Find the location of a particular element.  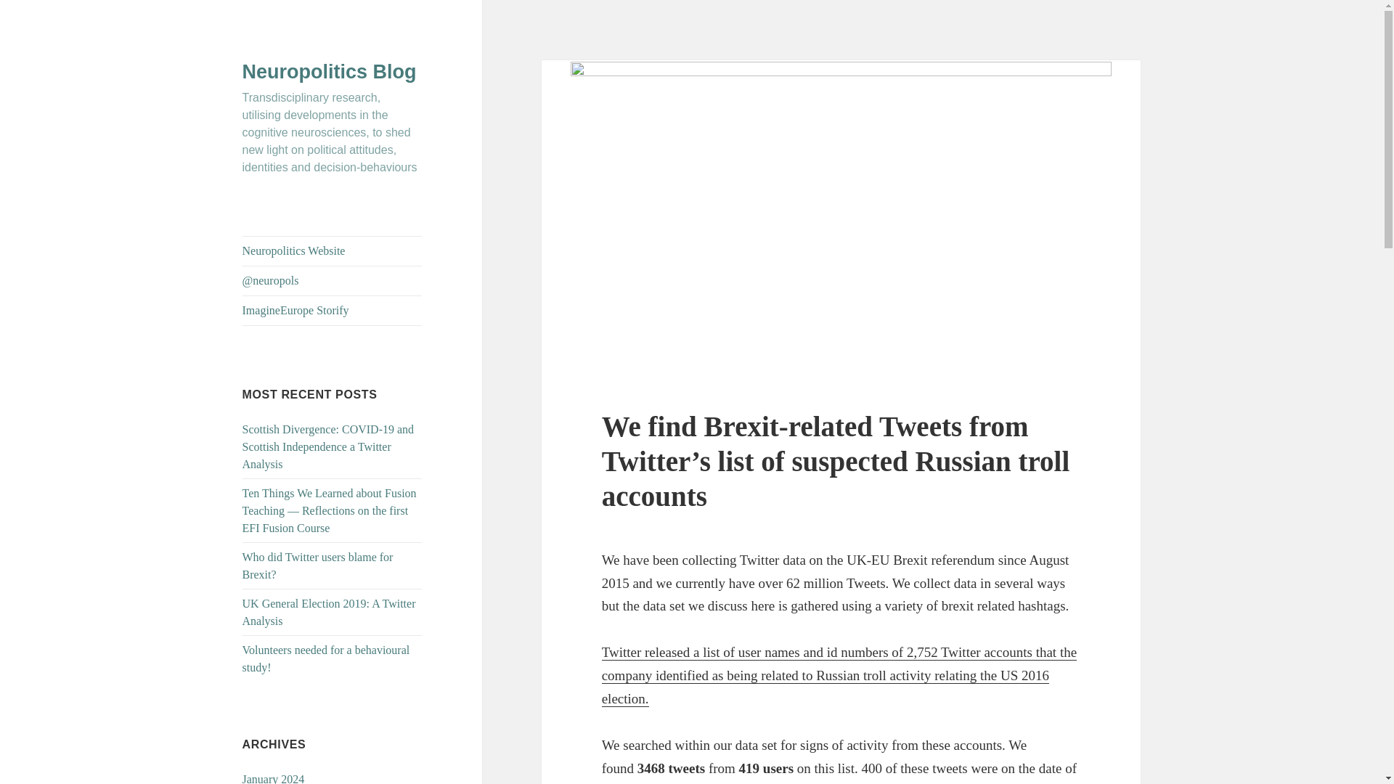

January 2024 is located at coordinates (274, 778).